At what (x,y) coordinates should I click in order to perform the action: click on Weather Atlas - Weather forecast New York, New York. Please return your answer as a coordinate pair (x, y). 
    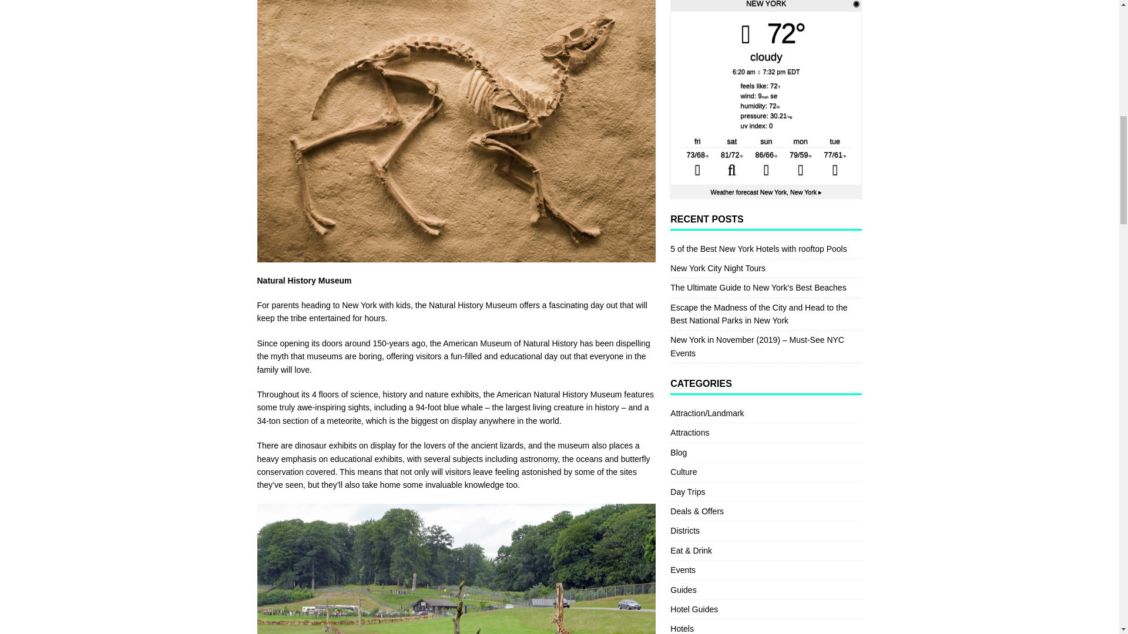
    Looking at the image, I should click on (766, 191).